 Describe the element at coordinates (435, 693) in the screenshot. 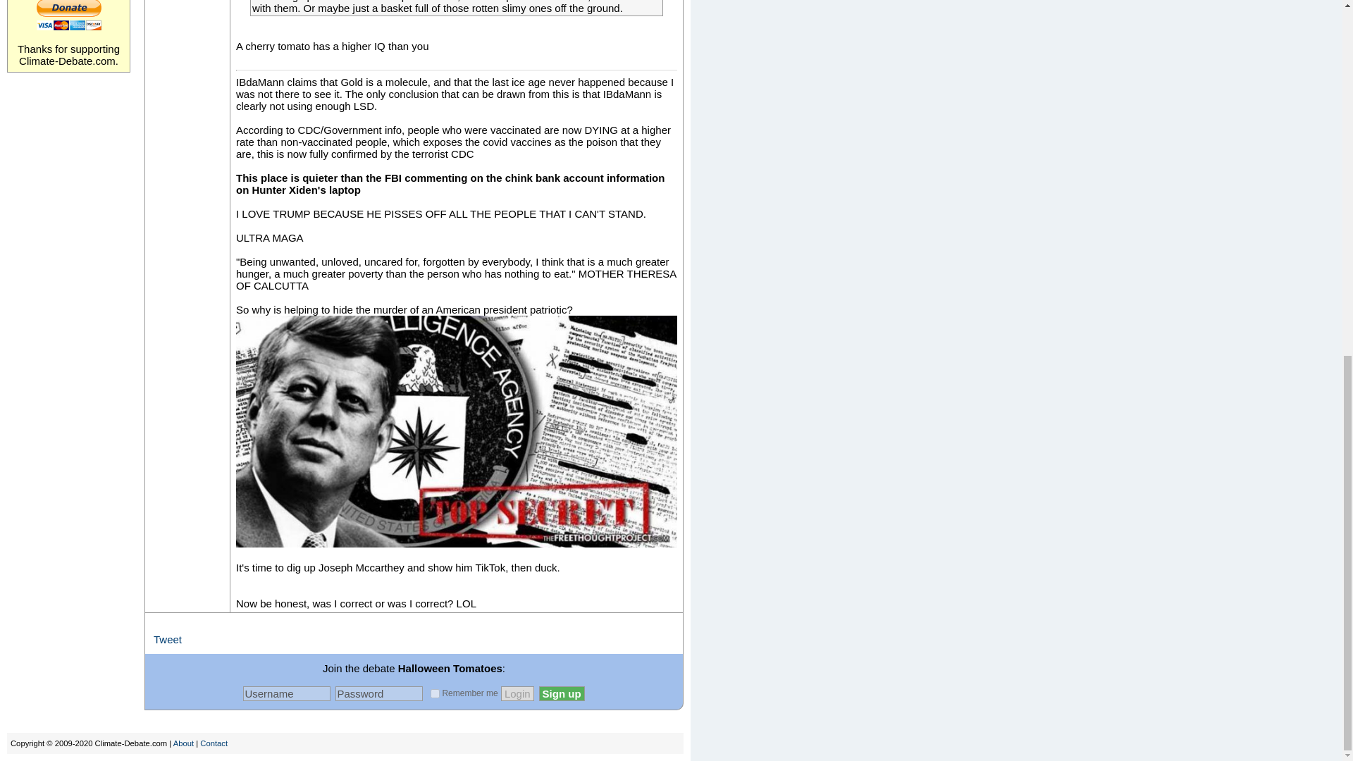

I see `y` at that location.